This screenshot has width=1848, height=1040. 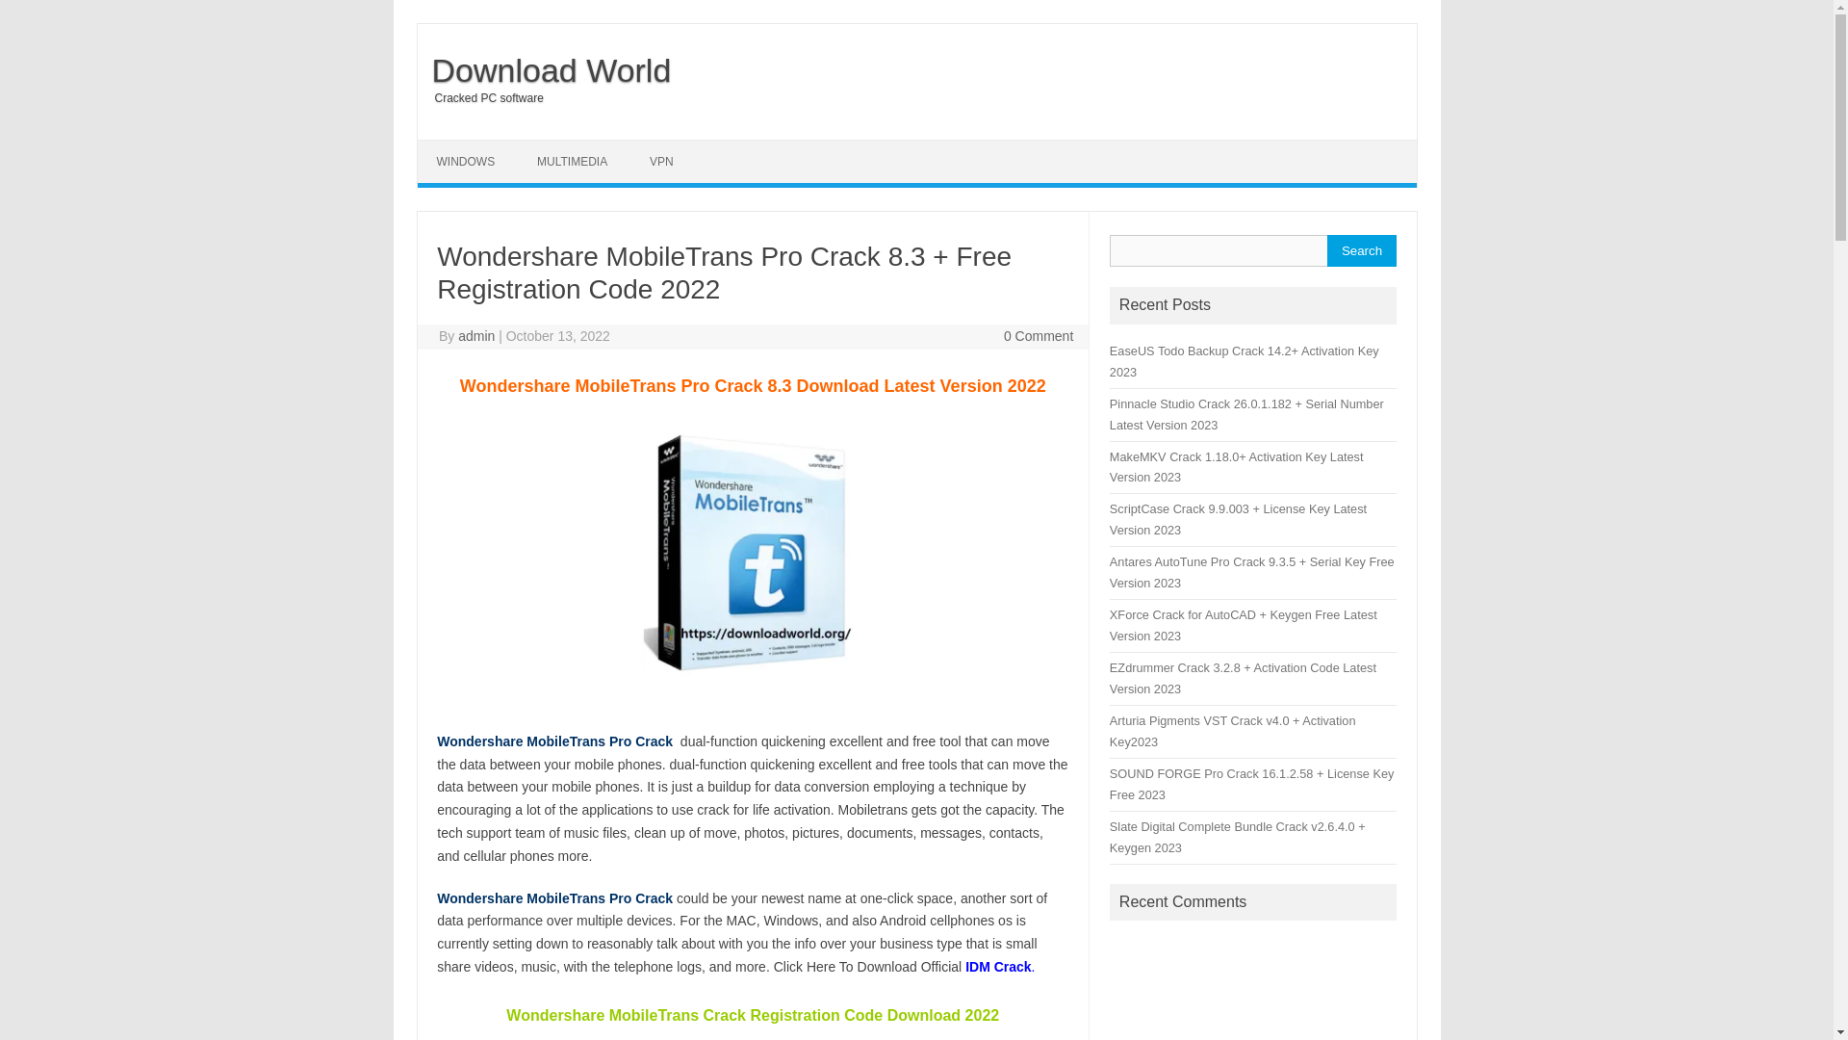 I want to click on VPN, so click(x=661, y=162).